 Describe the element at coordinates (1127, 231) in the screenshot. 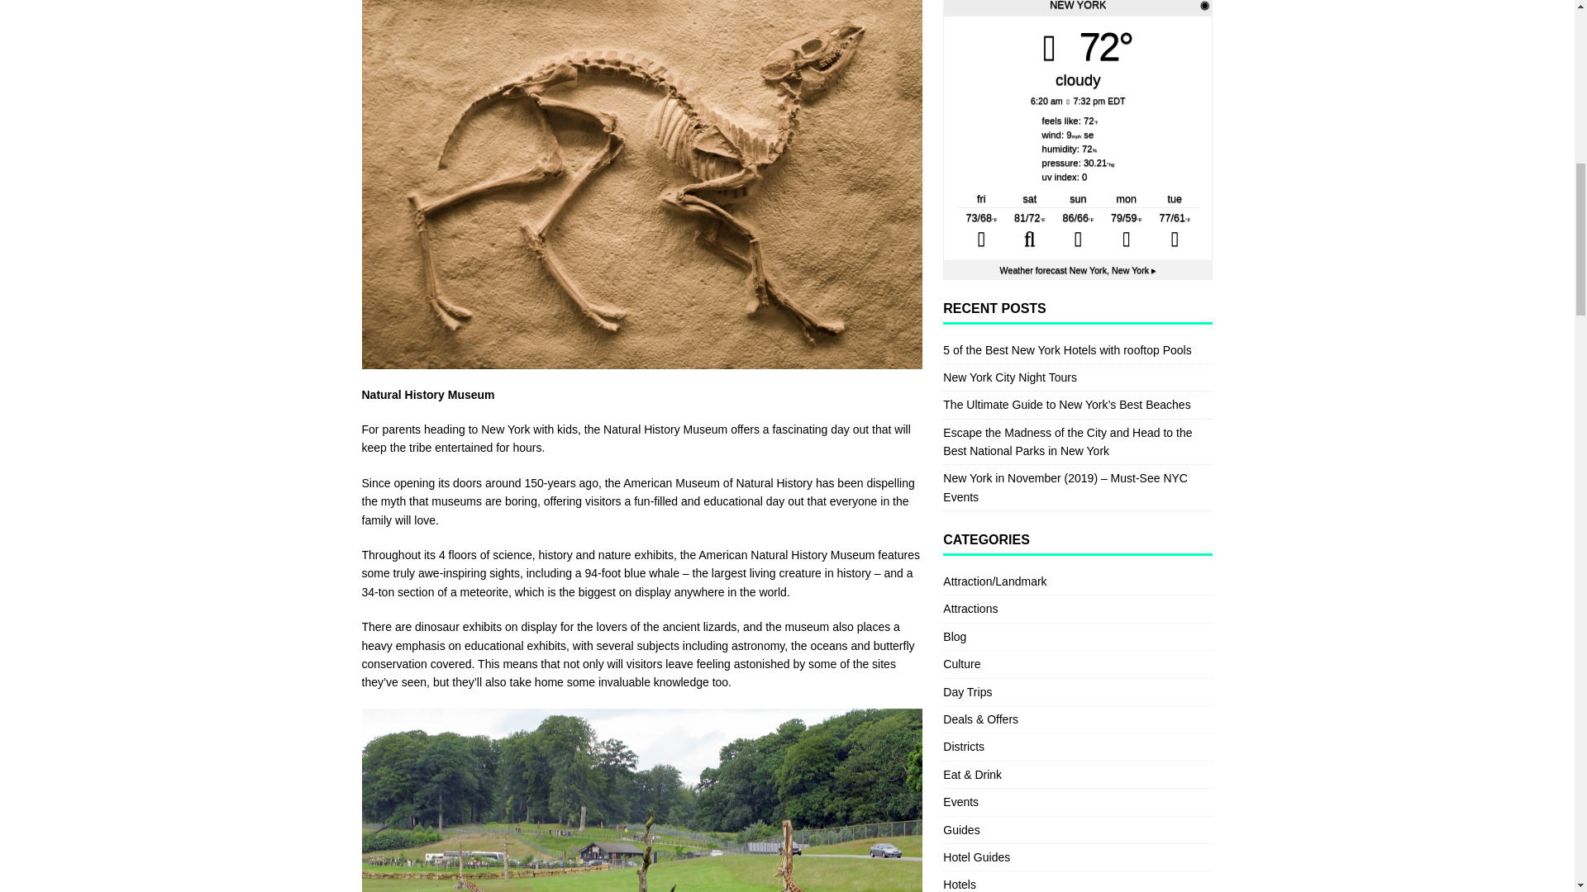

I see `Sunny` at that location.